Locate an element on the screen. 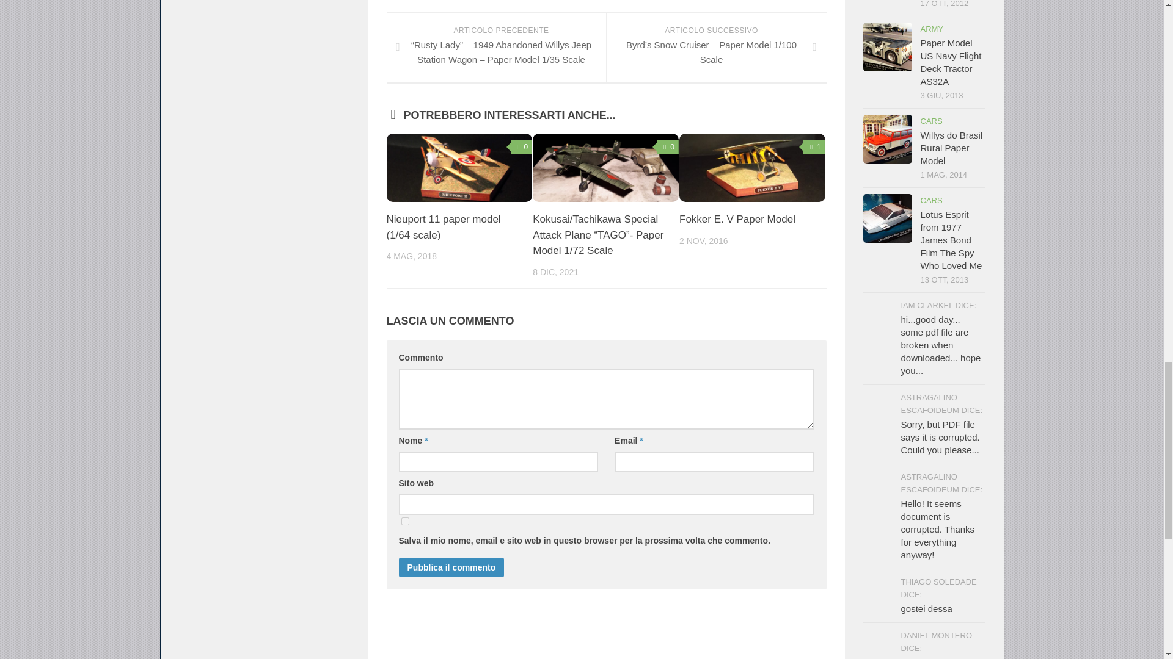 This screenshot has width=1173, height=659. 1 is located at coordinates (814, 146).